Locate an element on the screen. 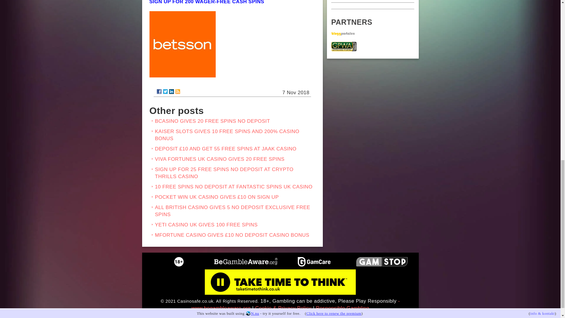 Image resolution: width=565 pixels, height=318 pixels. 10 FREE SPINS NO DEPOSIT AT FANTASTIC SPINS UK CASINO is located at coordinates (234, 187).